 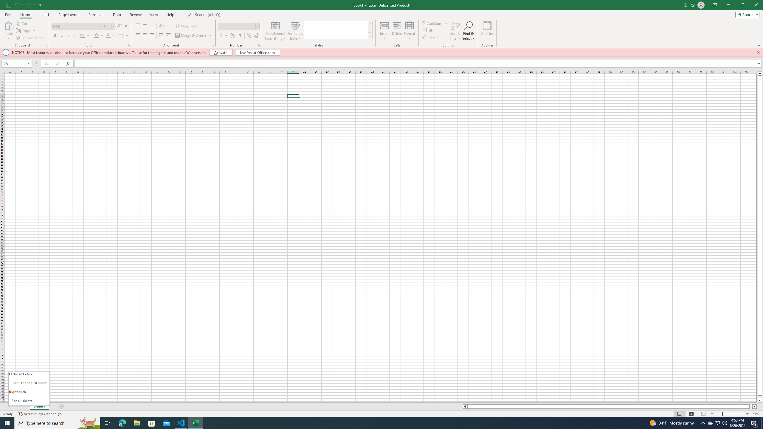 I want to click on Row Down, so click(x=370, y=30).